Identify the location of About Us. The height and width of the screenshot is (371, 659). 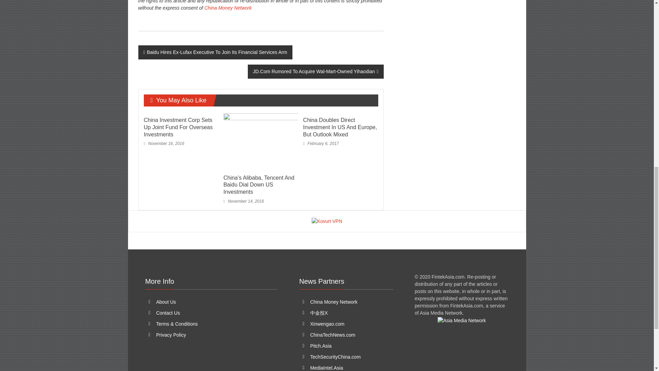
(166, 302).